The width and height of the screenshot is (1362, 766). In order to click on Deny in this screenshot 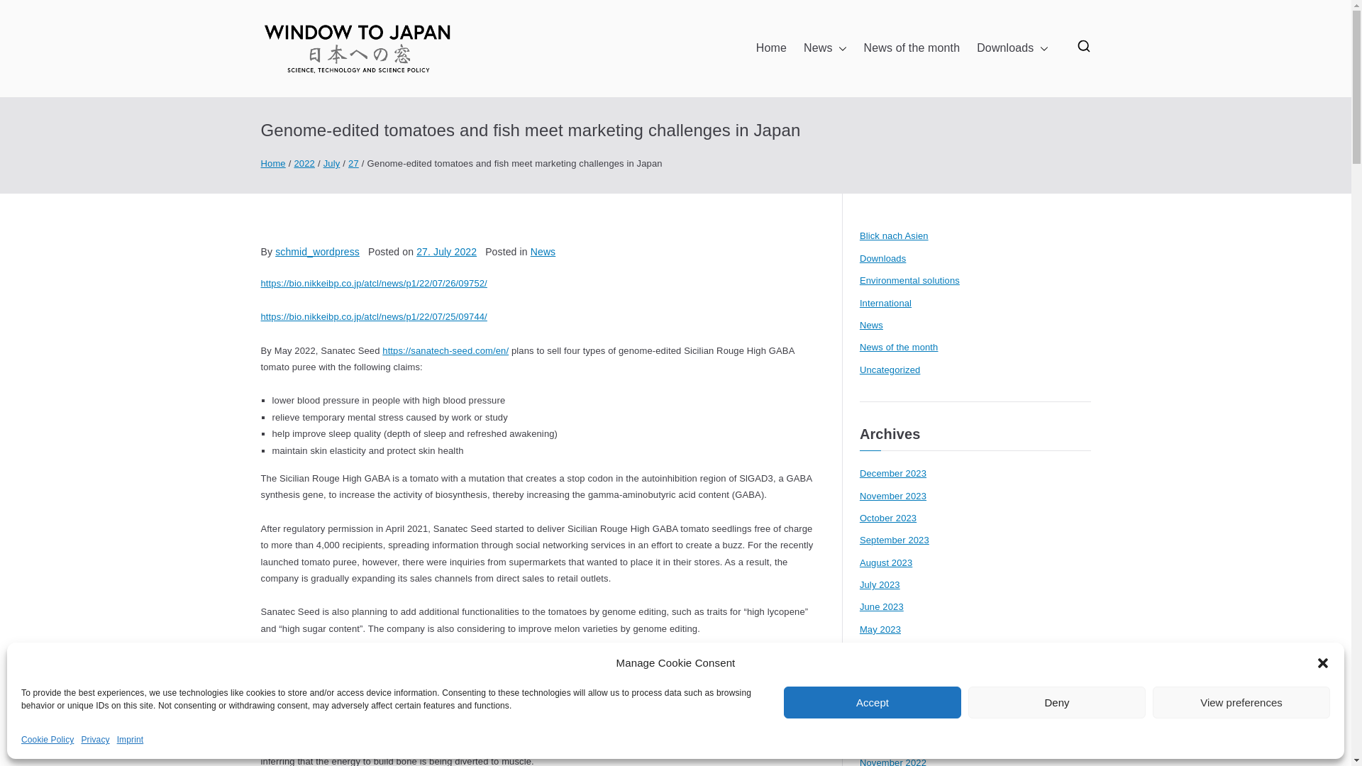, I will do `click(1057, 702)`.